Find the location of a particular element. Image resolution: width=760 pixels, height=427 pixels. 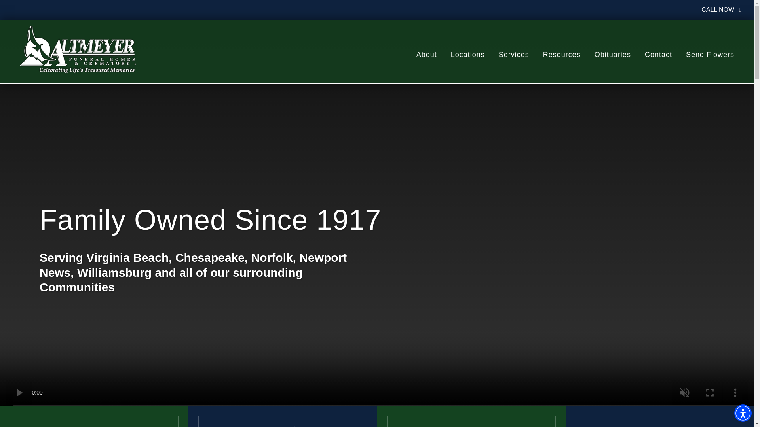

Obituaries is located at coordinates (612, 55).